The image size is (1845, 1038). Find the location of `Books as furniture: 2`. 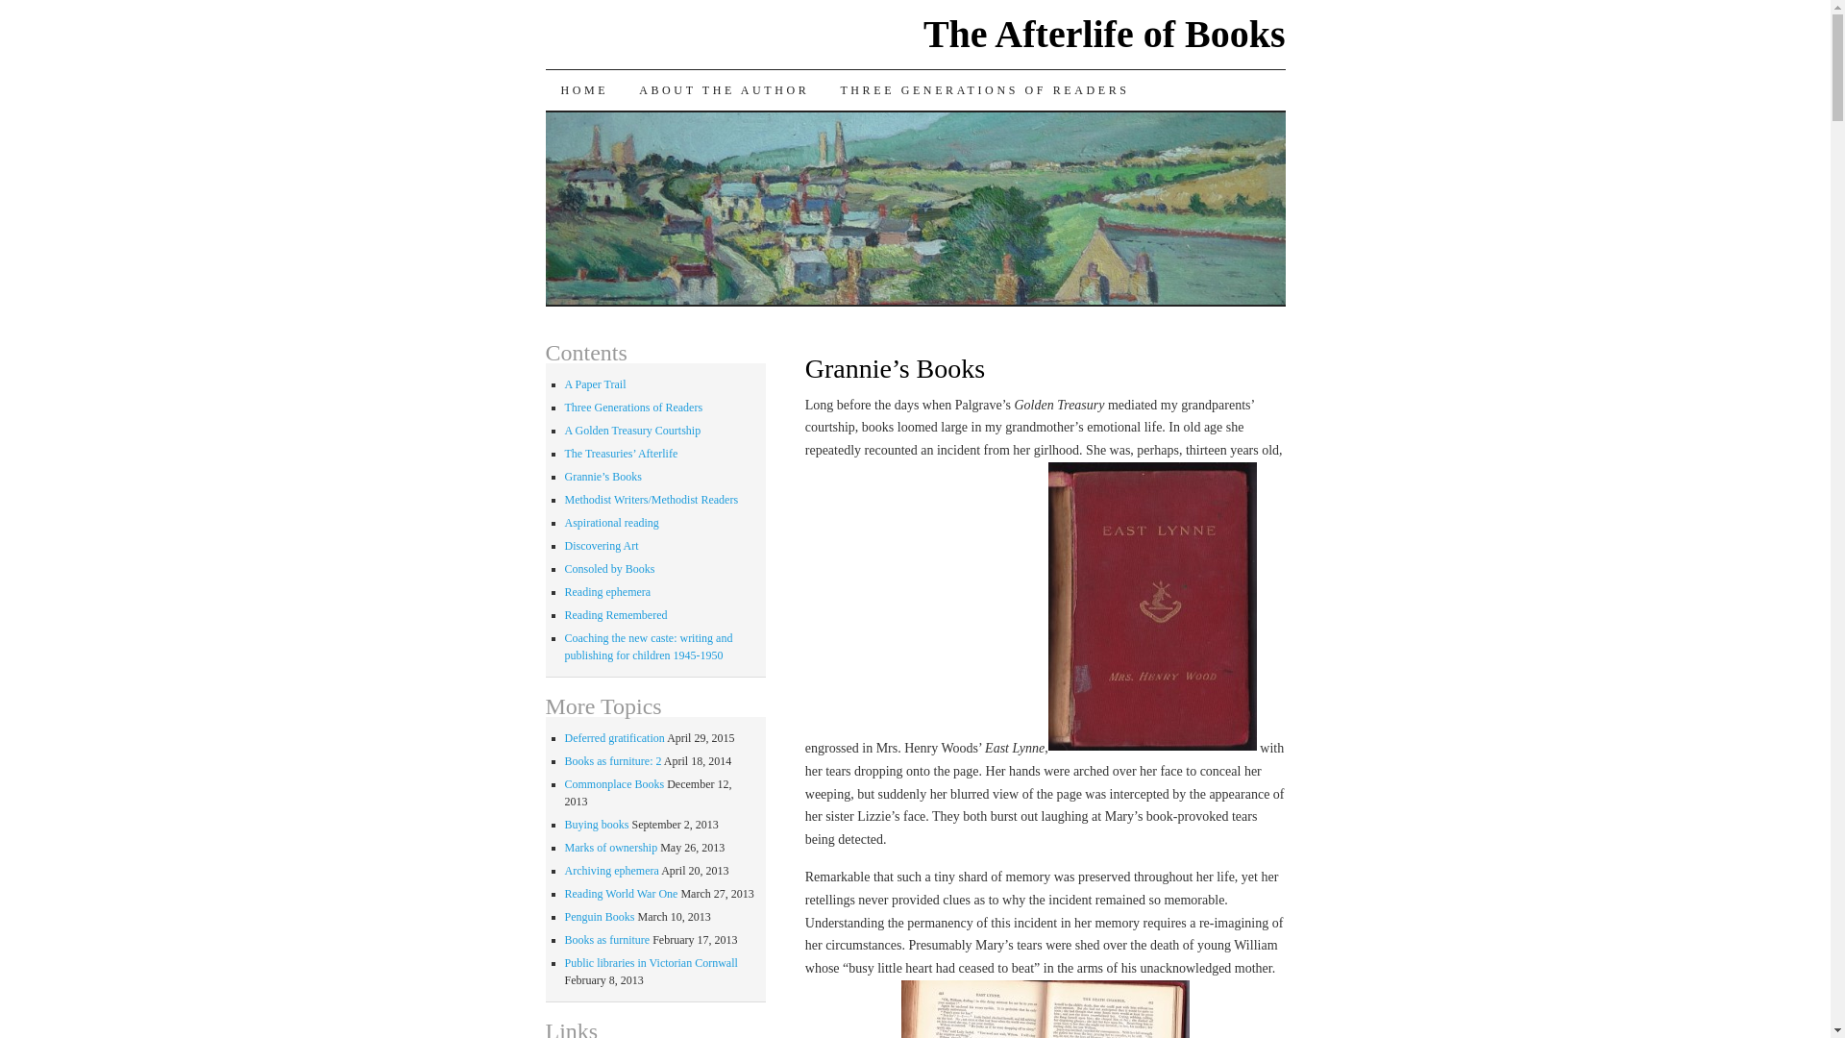

Books as furniture: 2 is located at coordinates (613, 761).